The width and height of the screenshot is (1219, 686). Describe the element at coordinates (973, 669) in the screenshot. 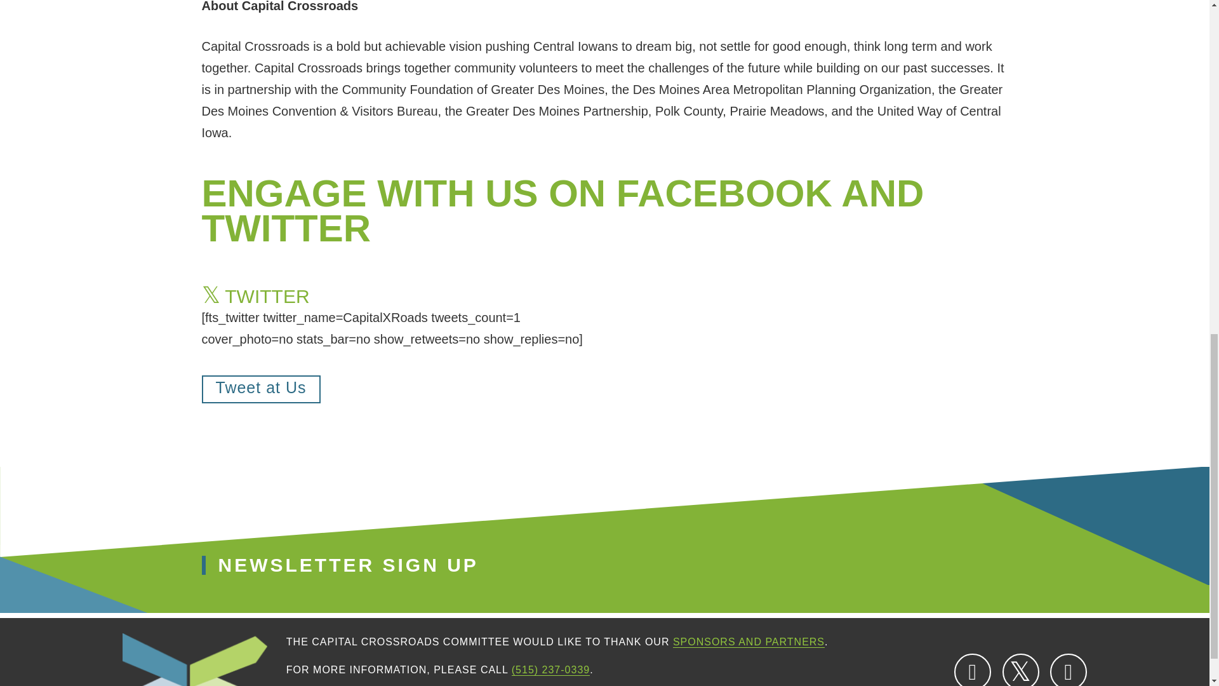

I see `FACEBOOK` at that location.